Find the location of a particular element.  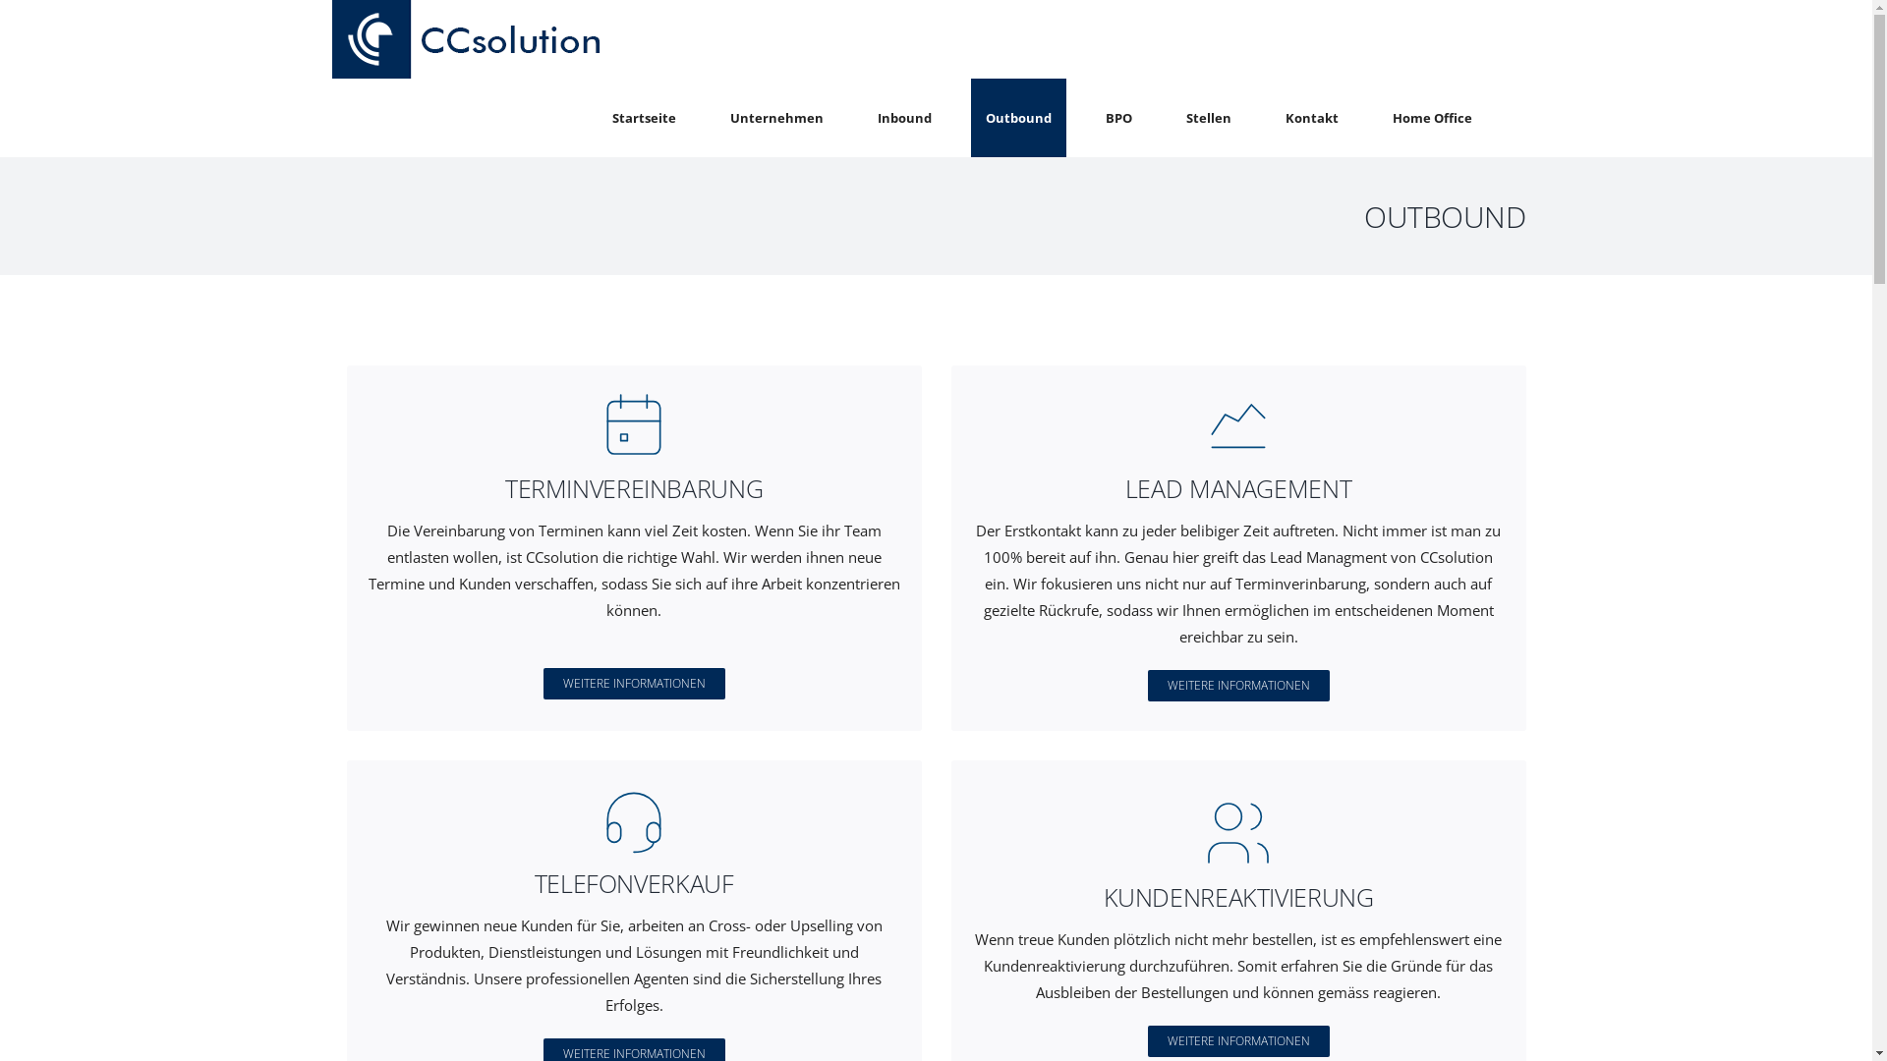

Home Office is located at coordinates (1433, 118).